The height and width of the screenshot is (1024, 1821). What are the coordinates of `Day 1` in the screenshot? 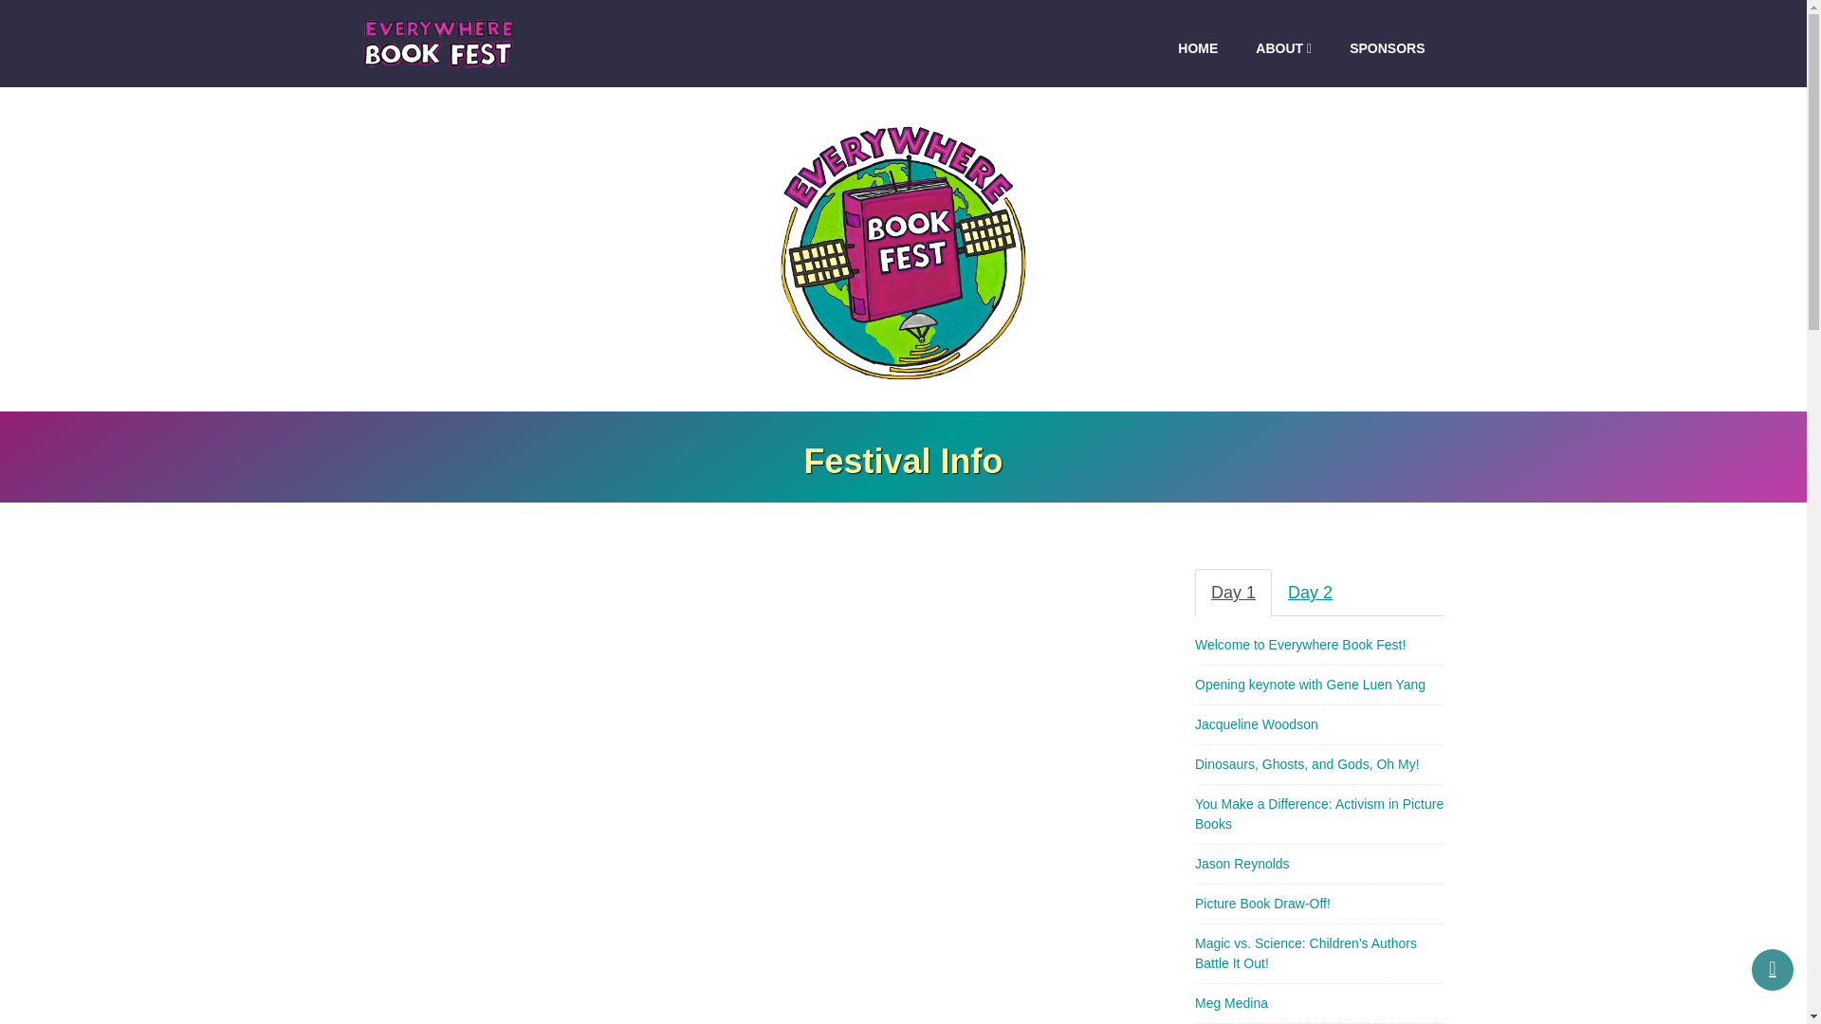 It's located at (1233, 593).